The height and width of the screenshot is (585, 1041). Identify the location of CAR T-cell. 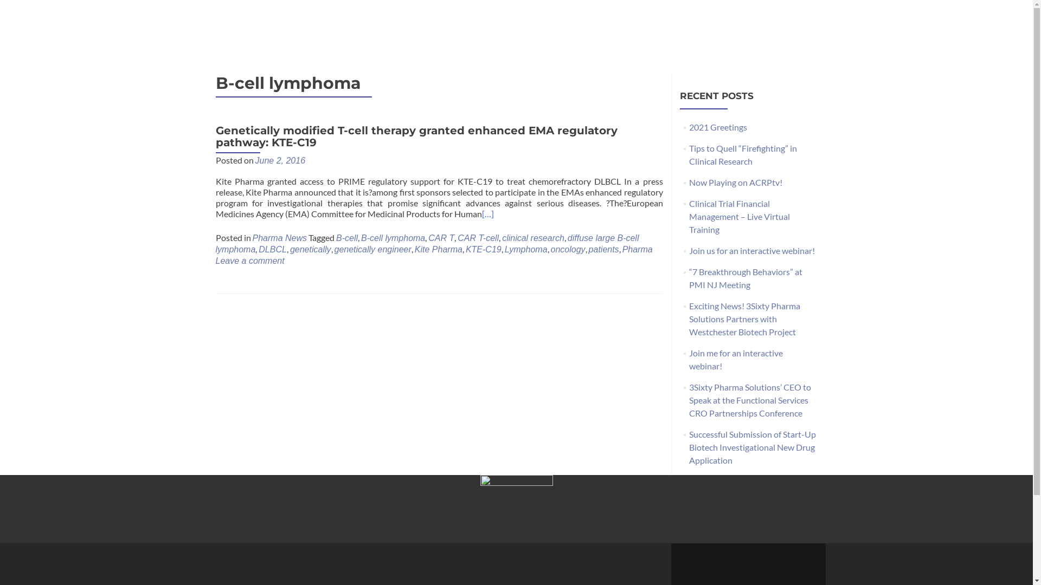
(478, 238).